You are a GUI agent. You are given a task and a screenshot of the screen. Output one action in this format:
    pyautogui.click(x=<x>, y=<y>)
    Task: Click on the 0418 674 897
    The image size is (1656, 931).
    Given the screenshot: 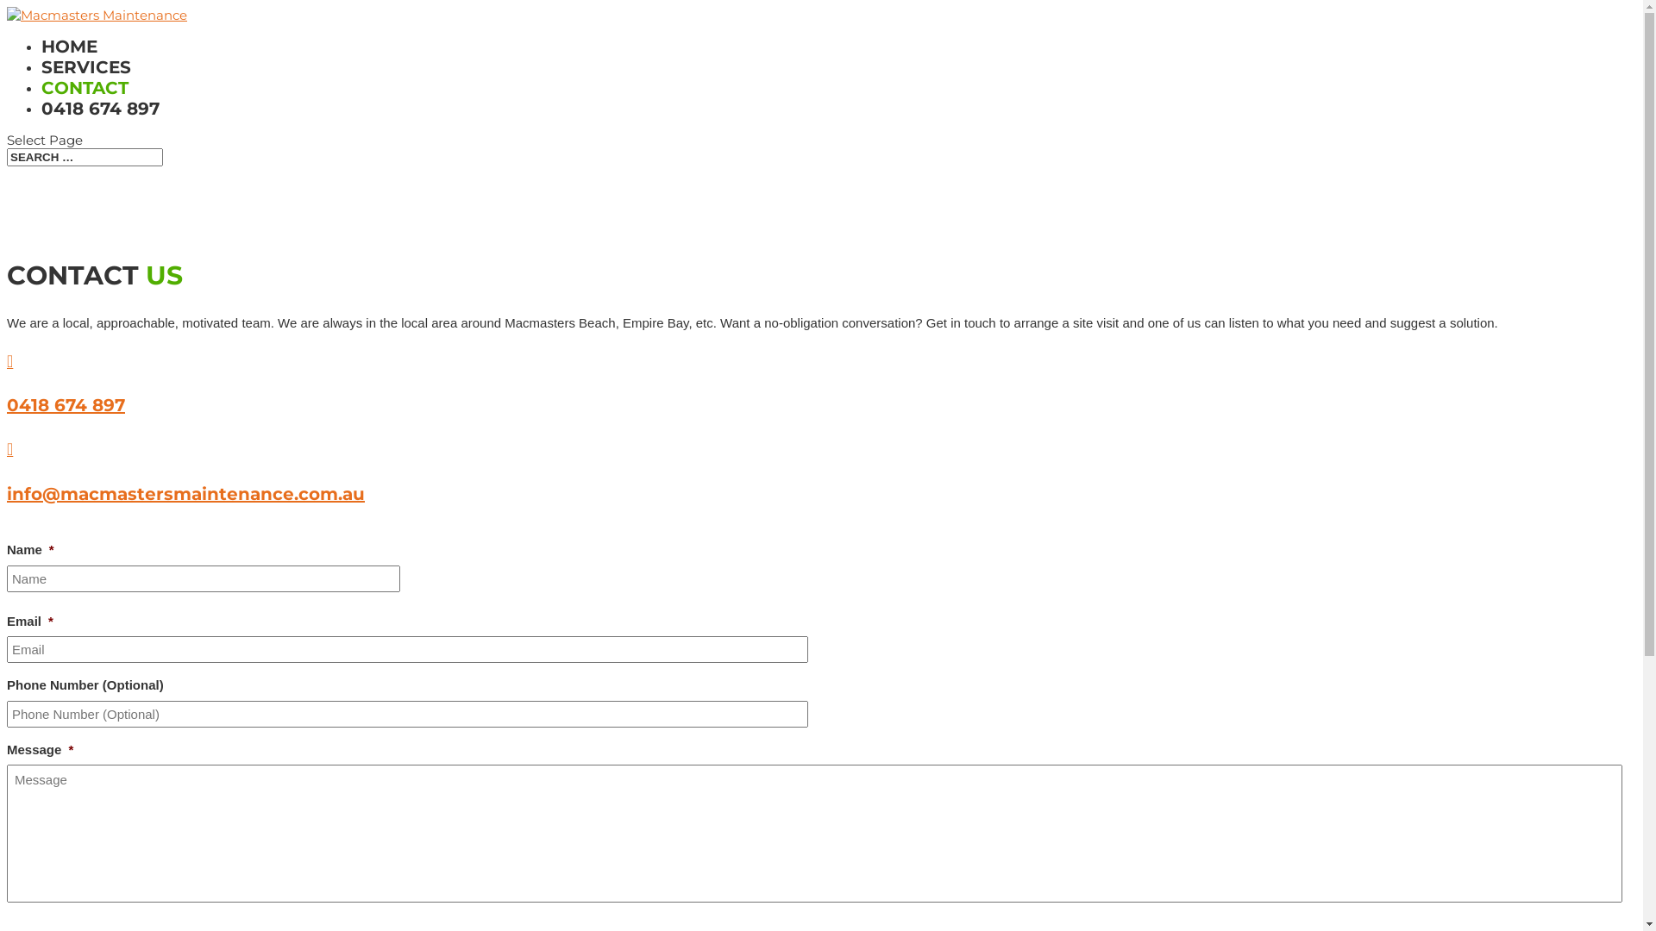 What is the action you would take?
    pyautogui.click(x=66, y=405)
    